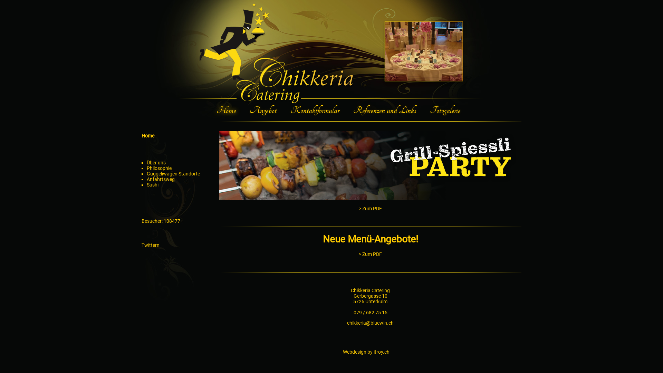  I want to click on Angebot, so click(263, 111).